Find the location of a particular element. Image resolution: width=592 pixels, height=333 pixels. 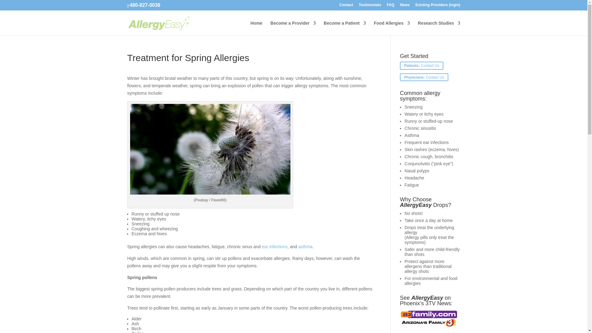

allergy treatment is located at coordinates (256, 28).